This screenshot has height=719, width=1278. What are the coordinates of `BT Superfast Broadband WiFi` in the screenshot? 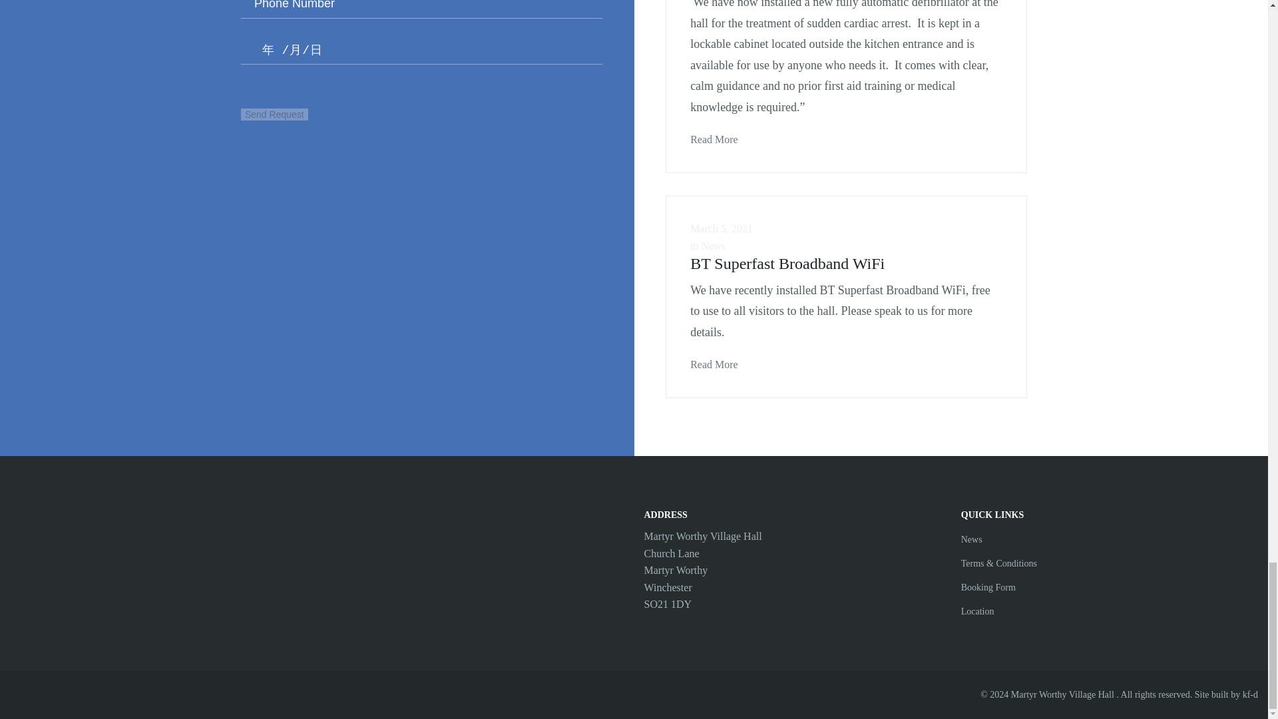 It's located at (787, 264).